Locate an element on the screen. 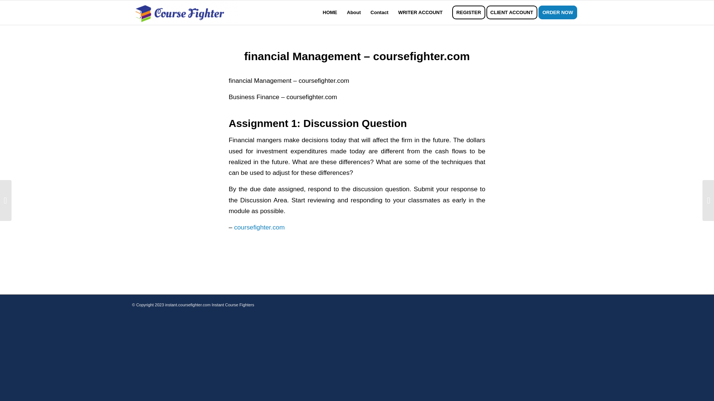 This screenshot has height=401, width=714. CLIENT ACCOUNT is located at coordinates (514, 13).